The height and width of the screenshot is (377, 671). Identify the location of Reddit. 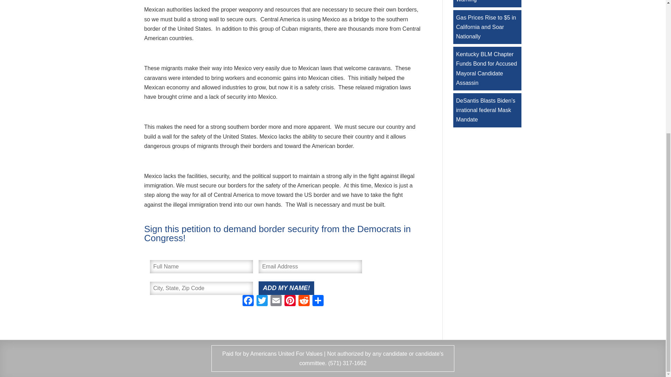
(304, 301).